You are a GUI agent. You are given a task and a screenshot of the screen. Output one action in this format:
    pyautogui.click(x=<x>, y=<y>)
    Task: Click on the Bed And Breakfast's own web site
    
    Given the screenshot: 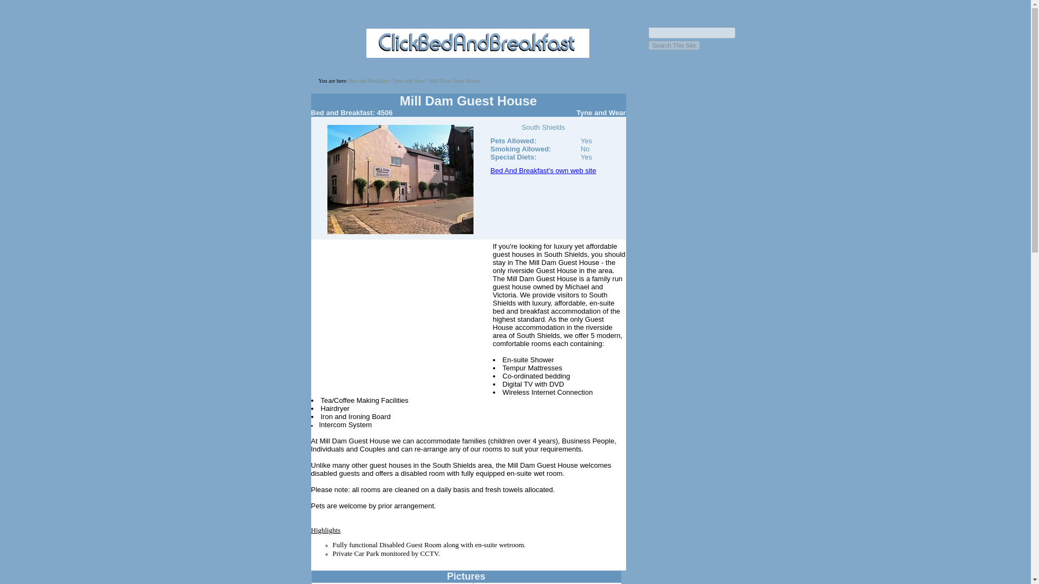 What is the action you would take?
    pyautogui.click(x=543, y=170)
    